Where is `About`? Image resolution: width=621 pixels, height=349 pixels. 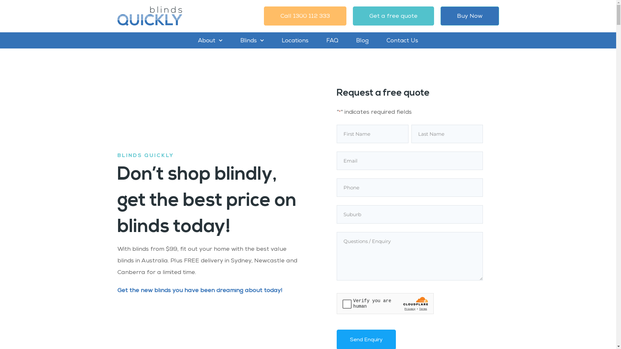 About is located at coordinates (210, 40).